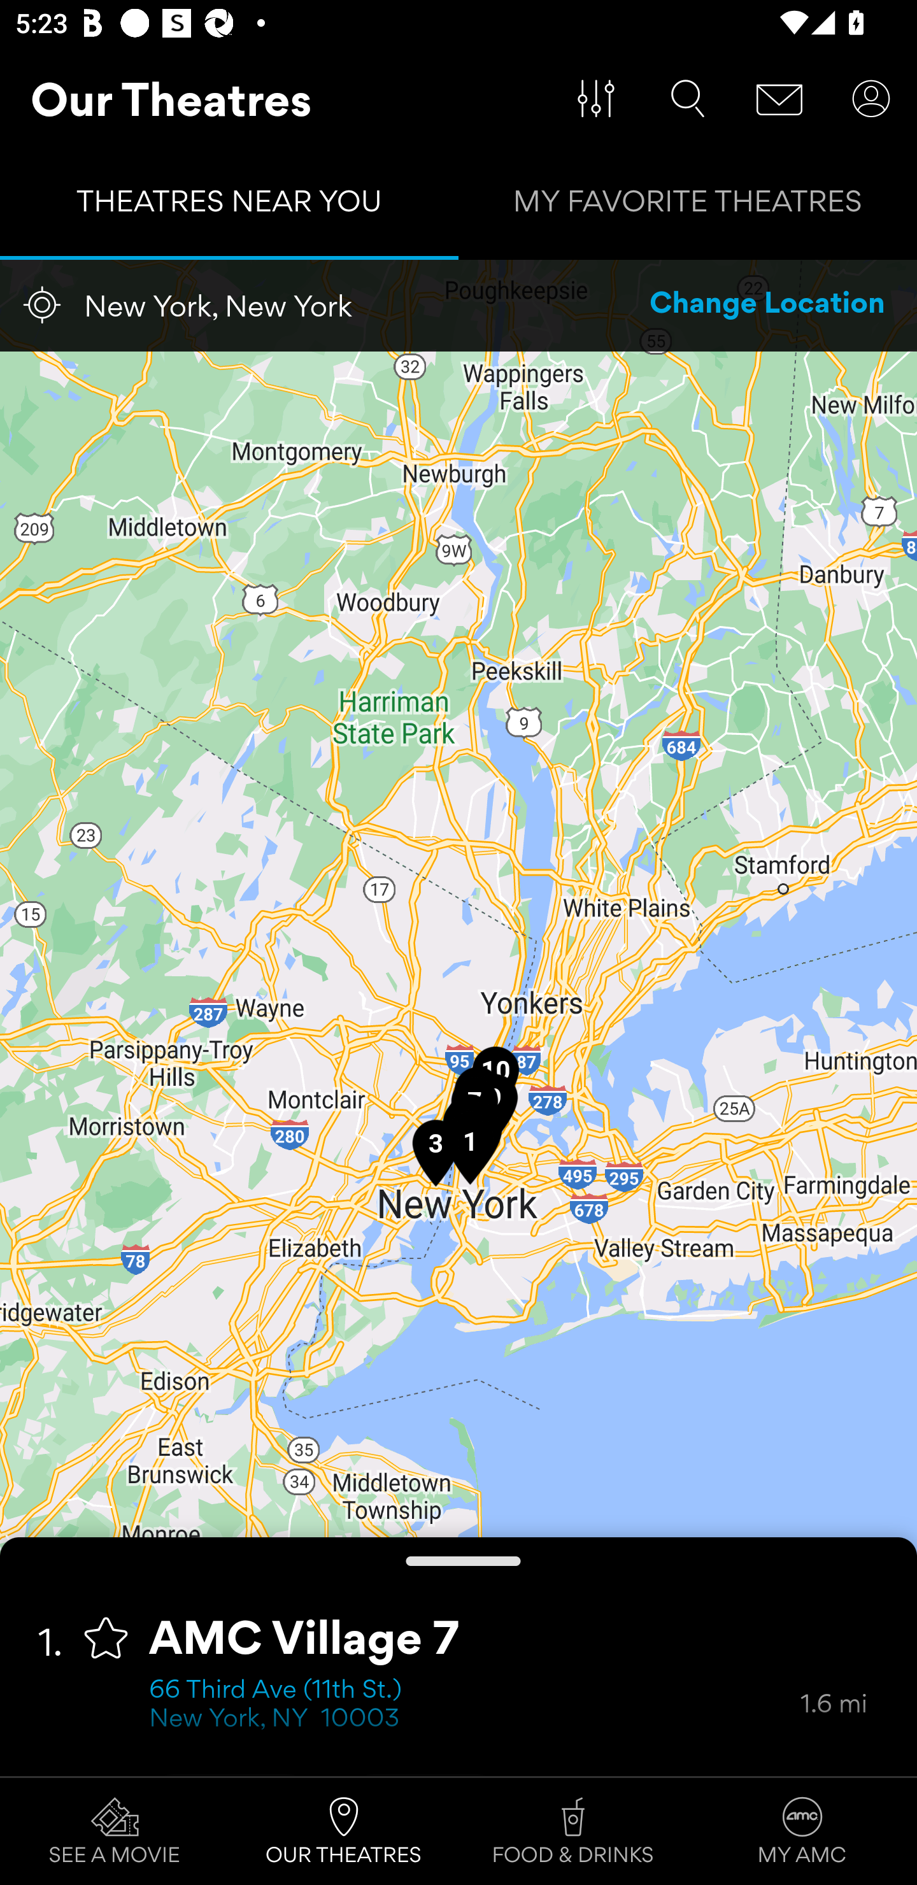 The image size is (917, 1885). Describe the element at coordinates (688, 206) in the screenshot. I see `MY FAVORITE THEATRES
Tab 2 of 2` at that location.